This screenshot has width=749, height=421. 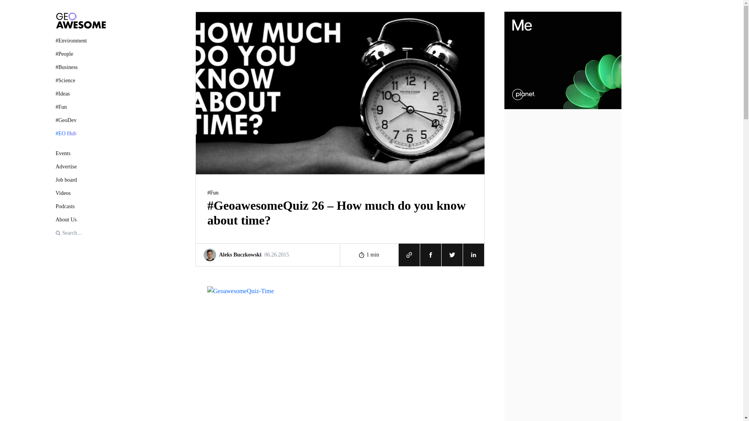 I want to click on Advertise, so click(x=80, y=166).